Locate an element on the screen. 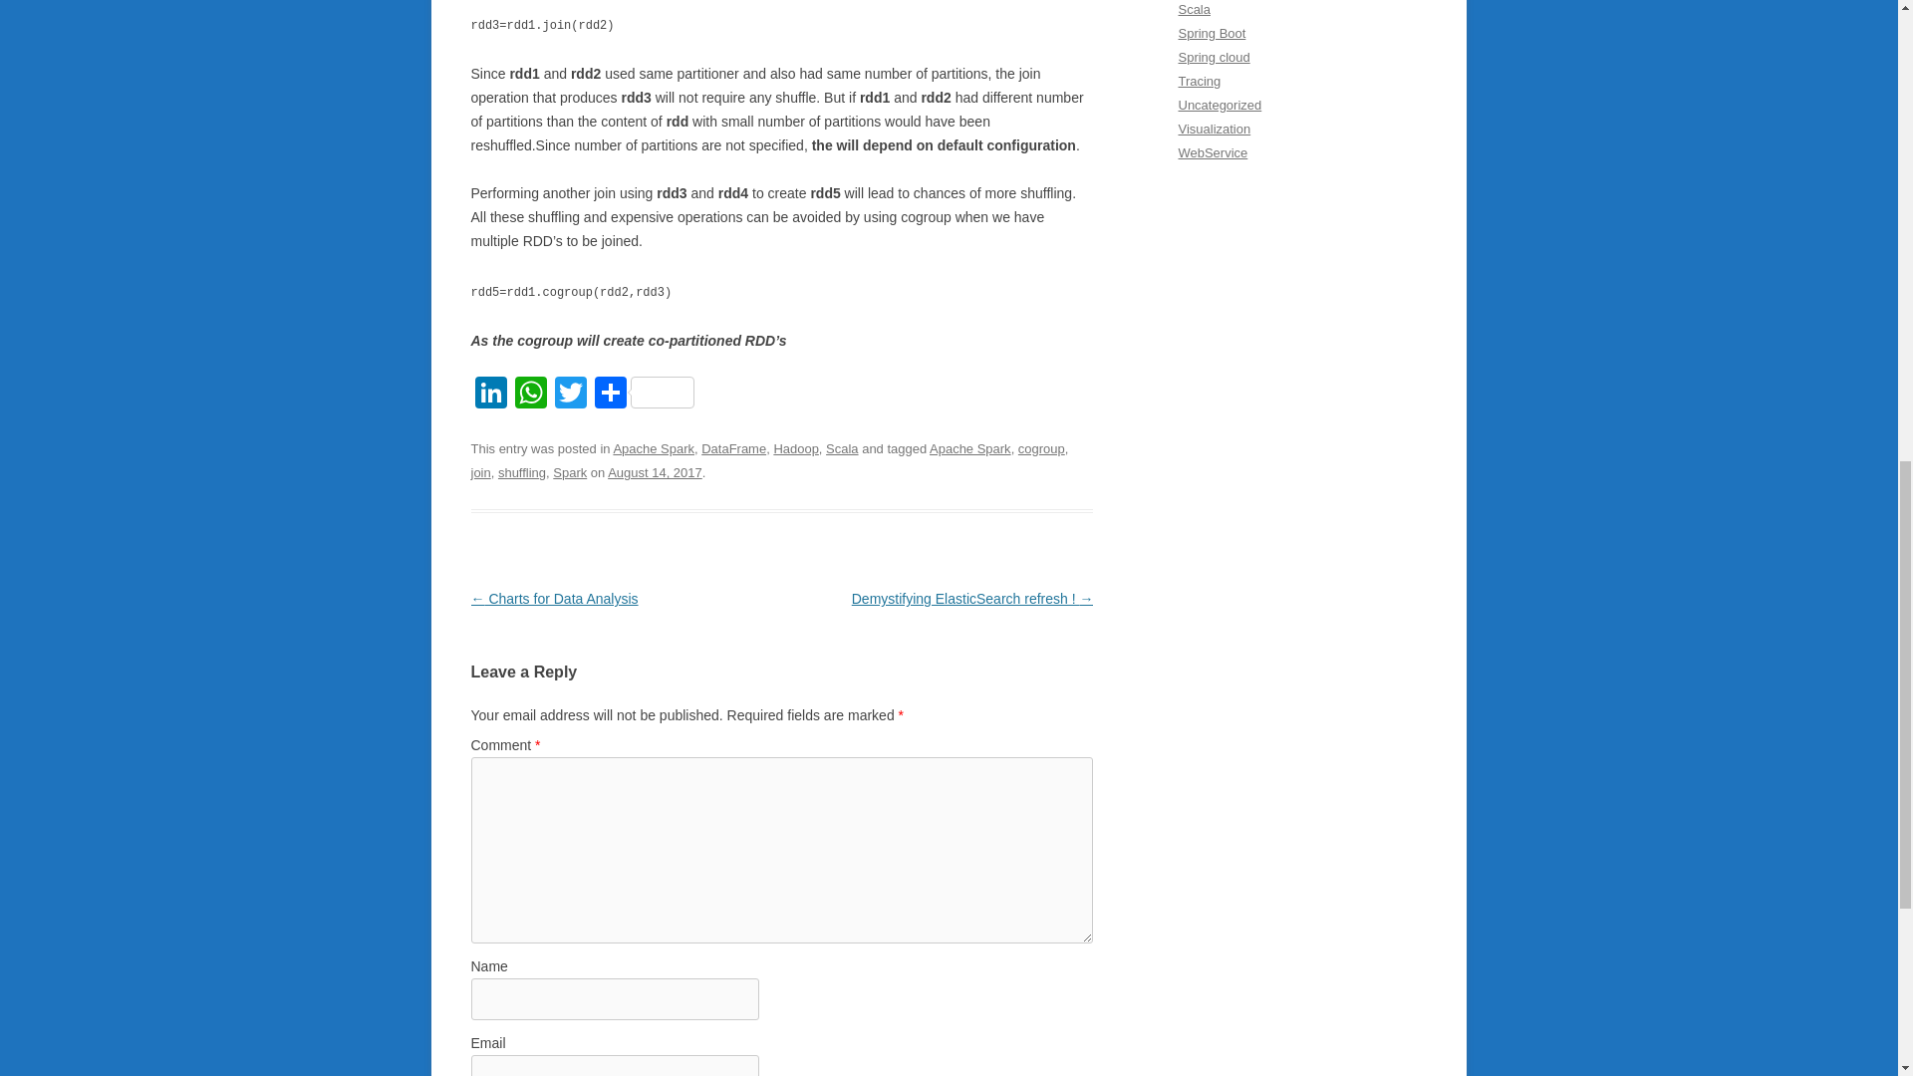 The image size is (1913, 1076). shuffling is located at coordinates (521, 472).